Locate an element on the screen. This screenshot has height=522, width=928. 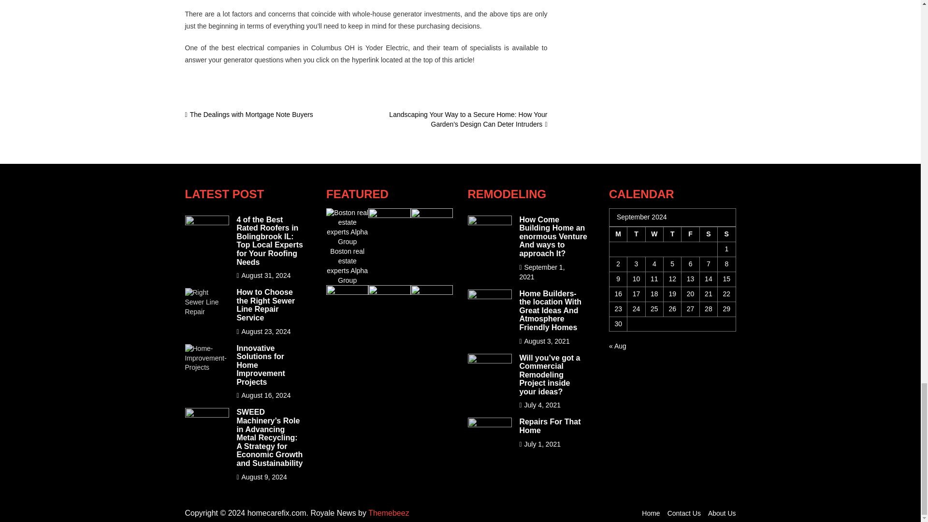
Sunday is located at coordinates (726, 234).